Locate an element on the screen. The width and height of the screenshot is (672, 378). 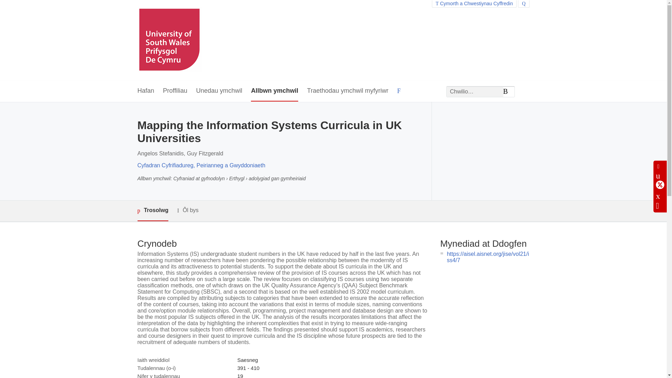
Unedau ymchwil is located at coordinates (219, 91).